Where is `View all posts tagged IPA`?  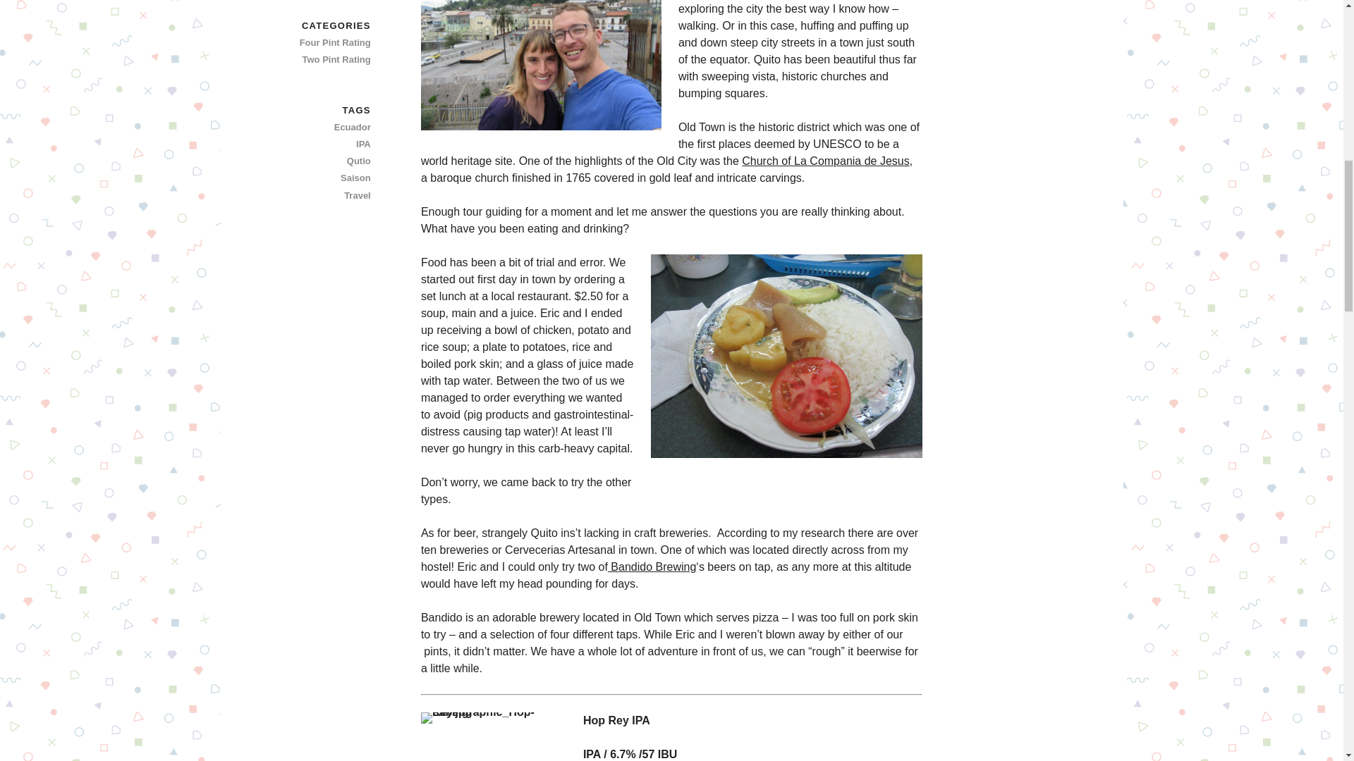 View all posts tagged IPA is located at coordinates (321, 144).